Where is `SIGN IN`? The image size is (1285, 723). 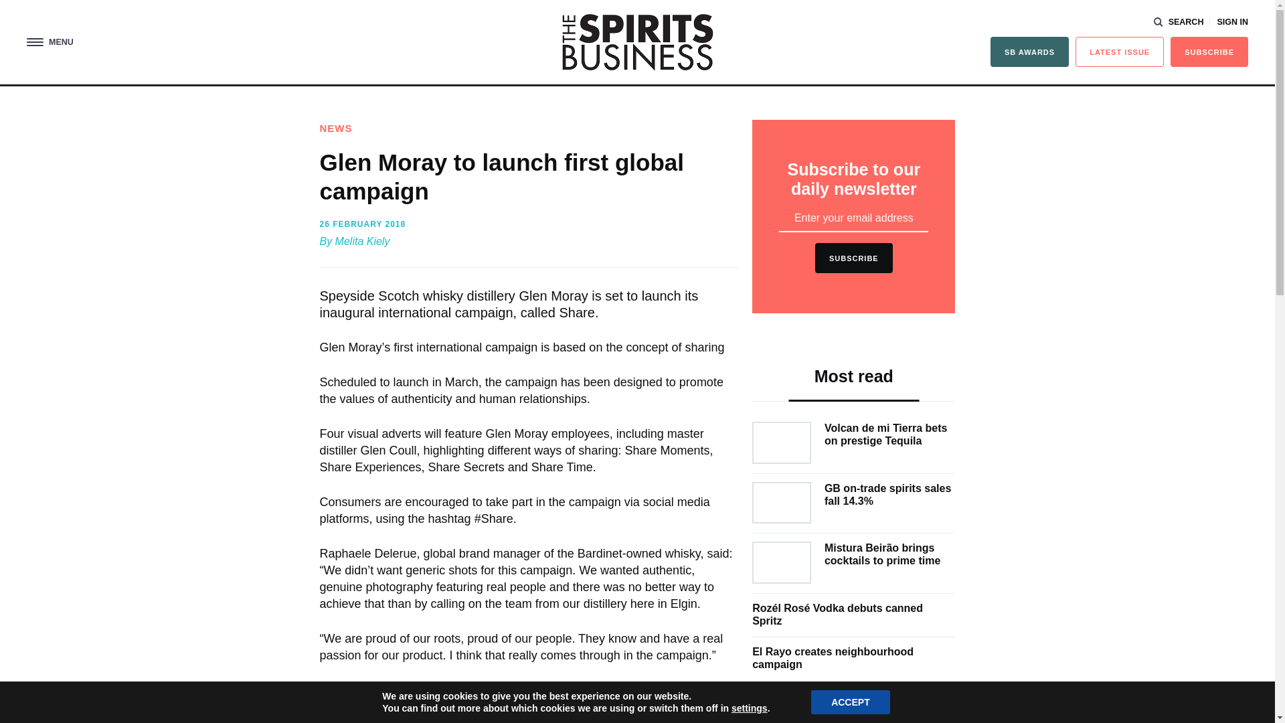 SIGN IN is located at coordinates (1232, 22).